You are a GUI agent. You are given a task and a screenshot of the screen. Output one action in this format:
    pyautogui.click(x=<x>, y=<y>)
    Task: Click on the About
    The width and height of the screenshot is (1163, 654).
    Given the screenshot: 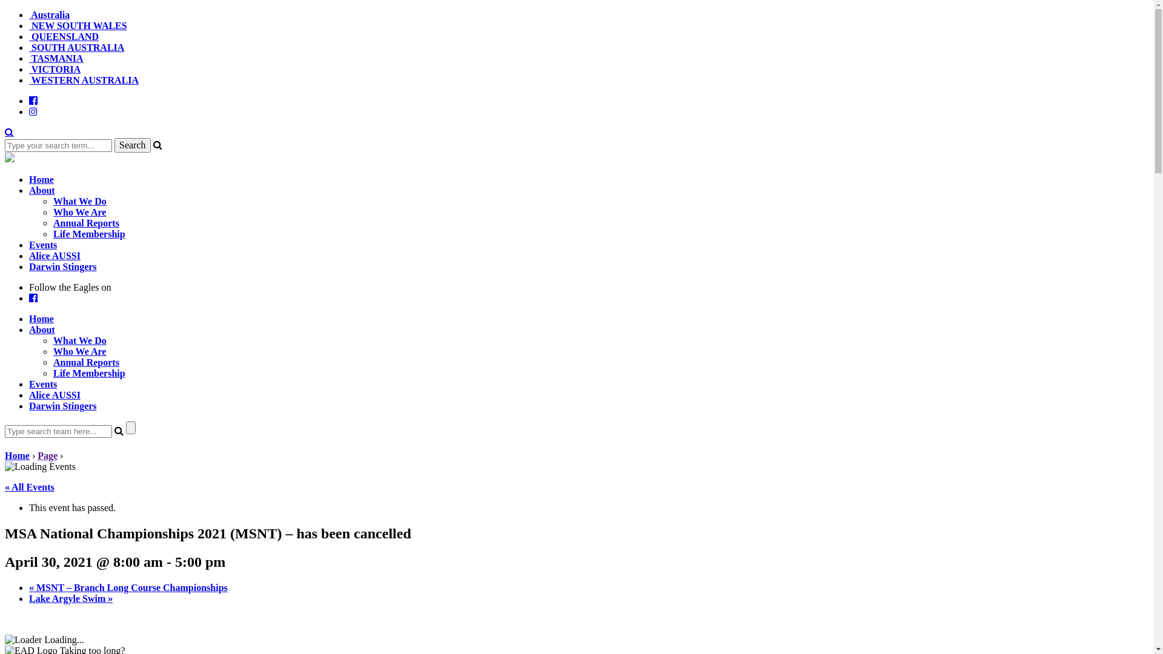 What is the action you would take?
    pyautogui.click(x=42, y=329)
    